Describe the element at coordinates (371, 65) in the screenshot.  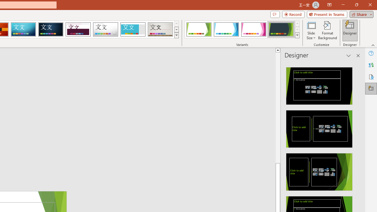
I see `Translator` at that location.